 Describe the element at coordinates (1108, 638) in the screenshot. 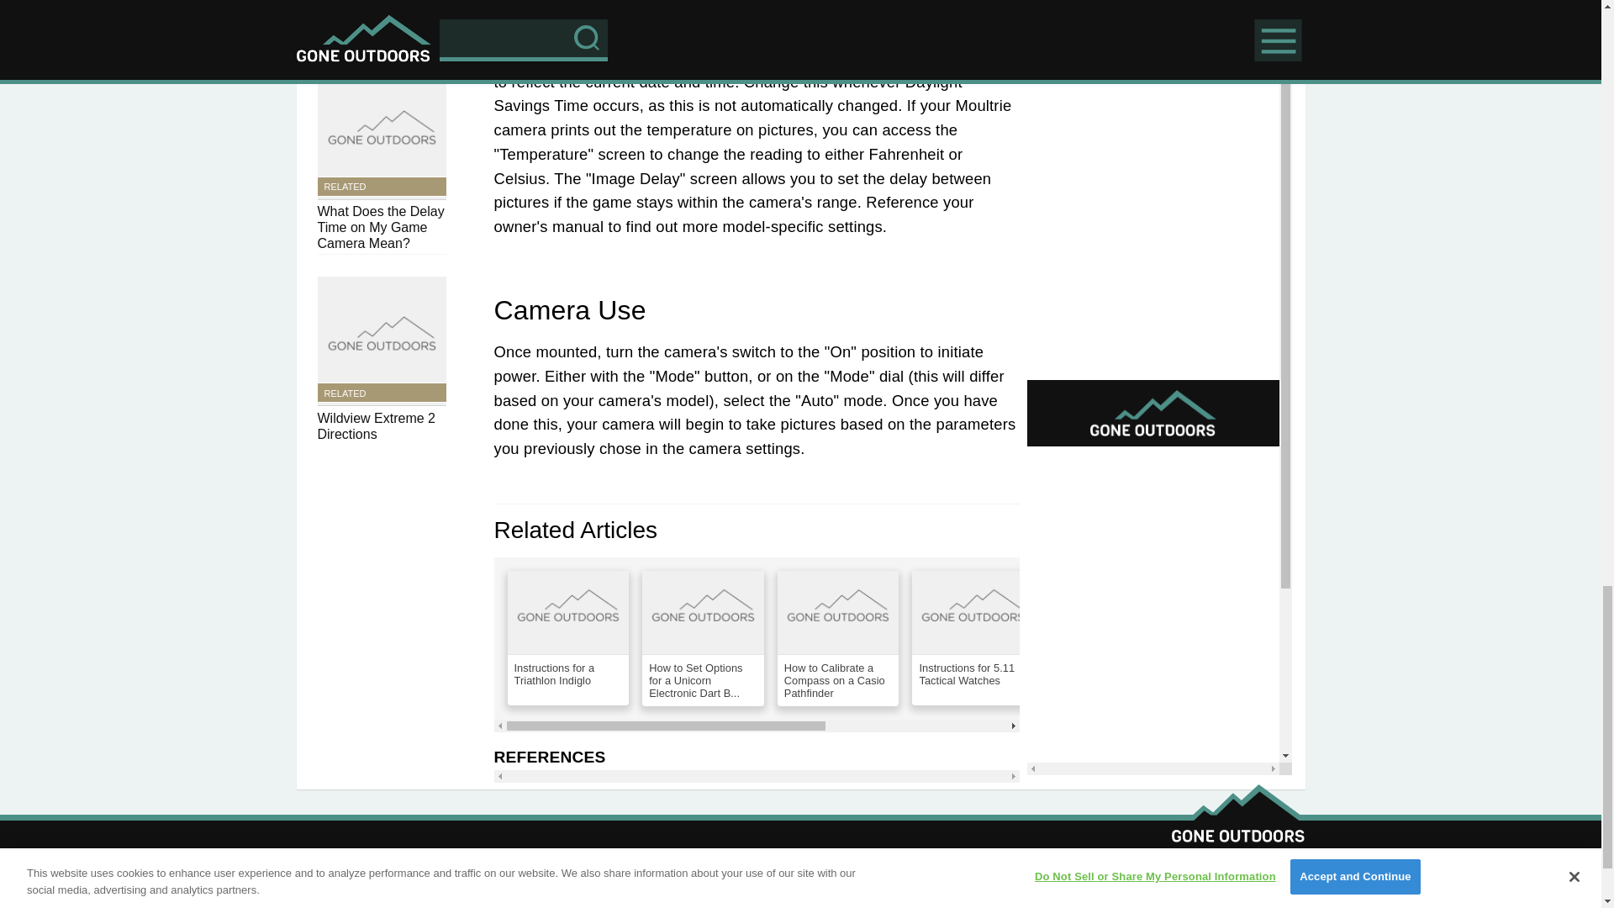

I see `How to Adjust BSA Rifle Scopes` at that location.